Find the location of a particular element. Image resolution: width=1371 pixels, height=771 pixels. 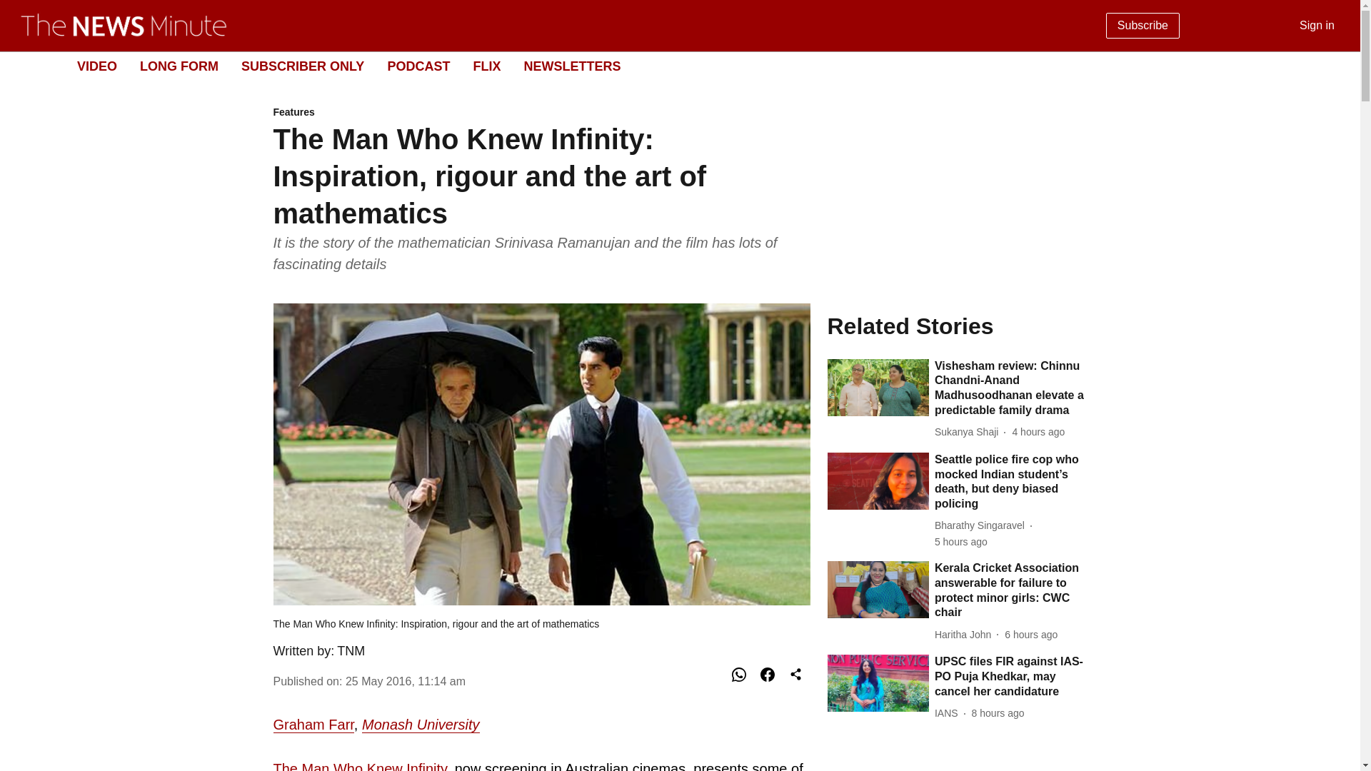

LONG FORM is located at coordinates (541, 113).